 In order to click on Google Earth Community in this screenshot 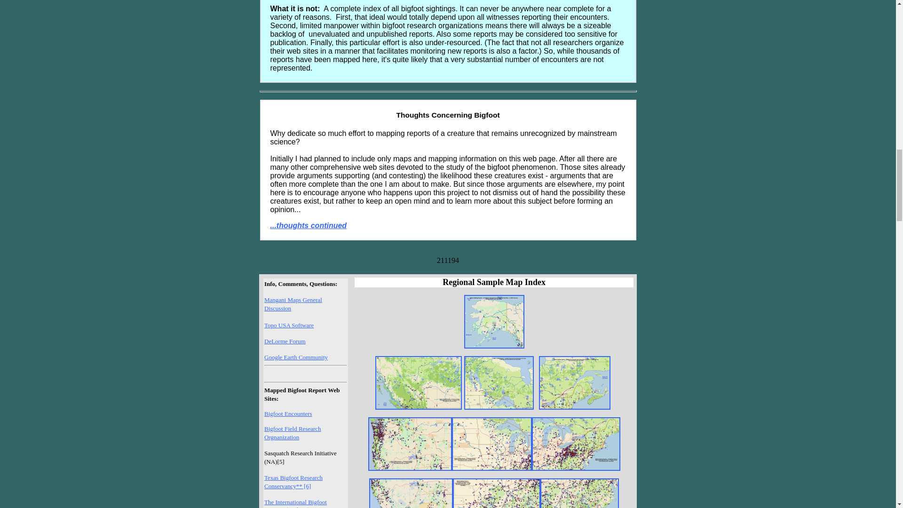, I will do `click(296, 360)`.